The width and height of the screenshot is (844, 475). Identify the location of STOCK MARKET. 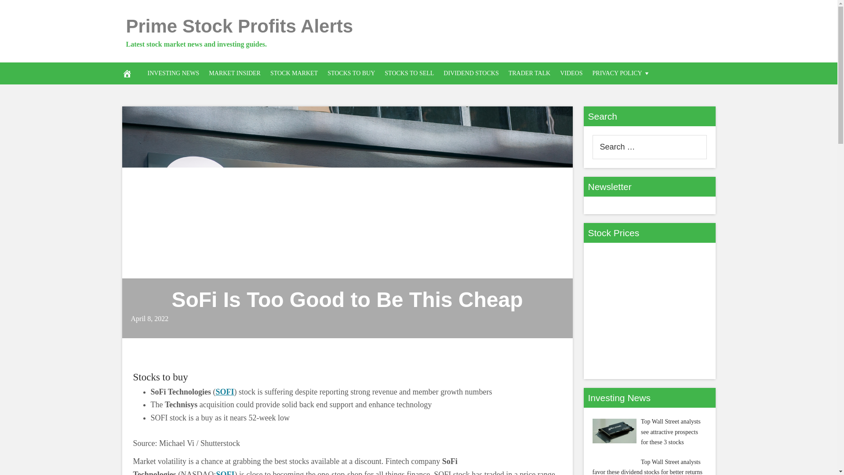
(294, 73).